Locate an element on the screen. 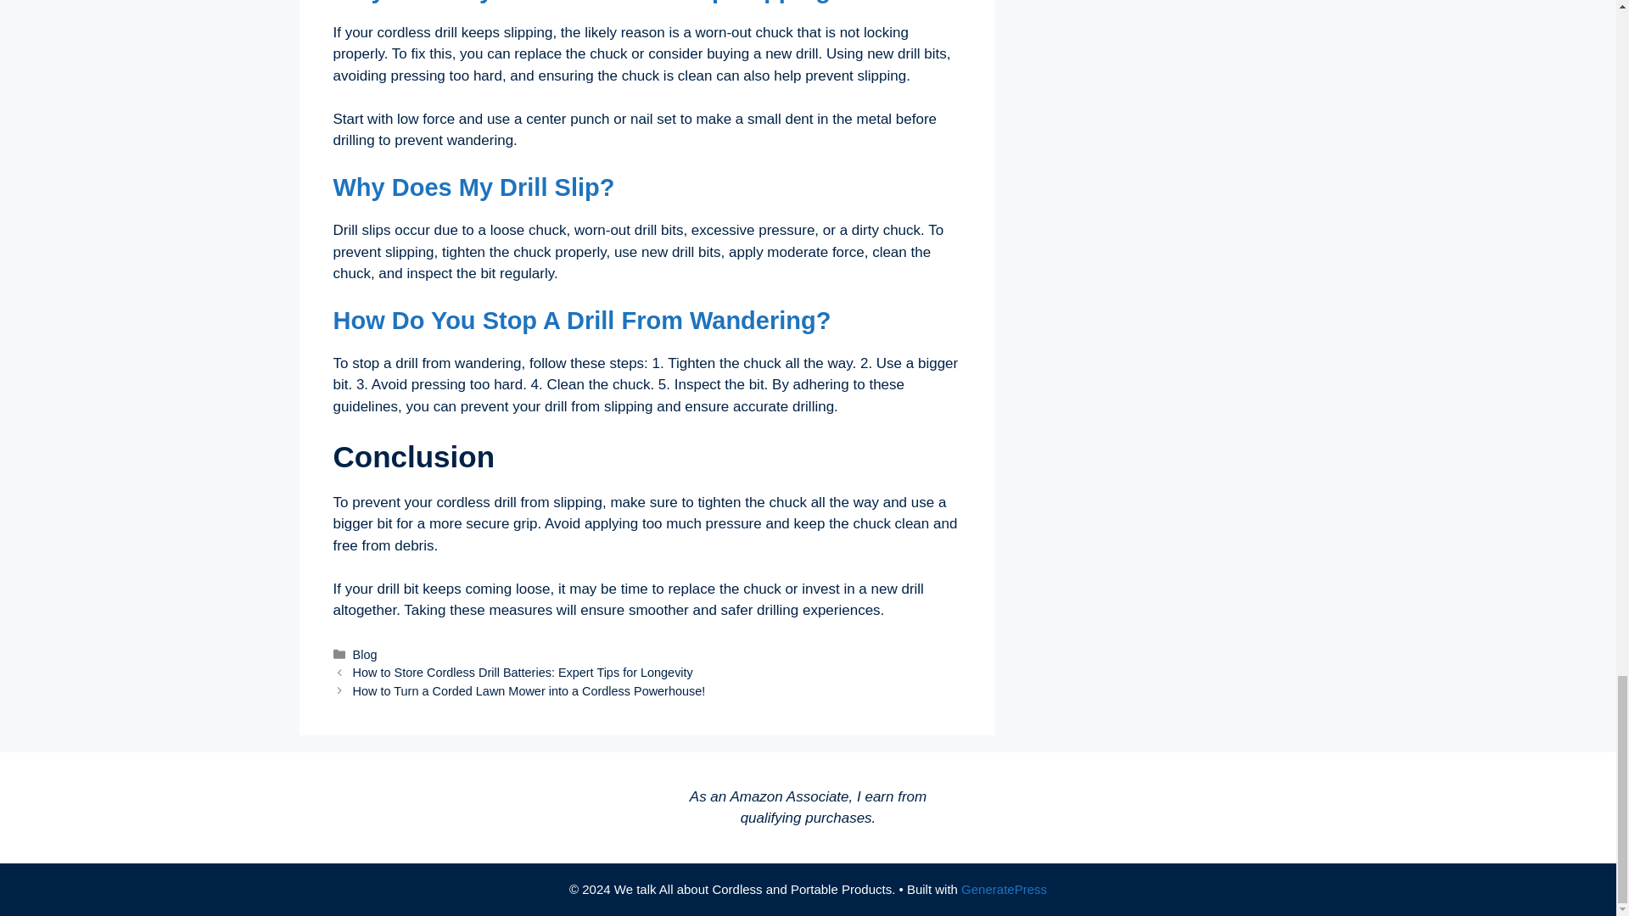 The height and width of the screenshot is (916, 1629). GeneratePress is located at coordinates (1004, 889).